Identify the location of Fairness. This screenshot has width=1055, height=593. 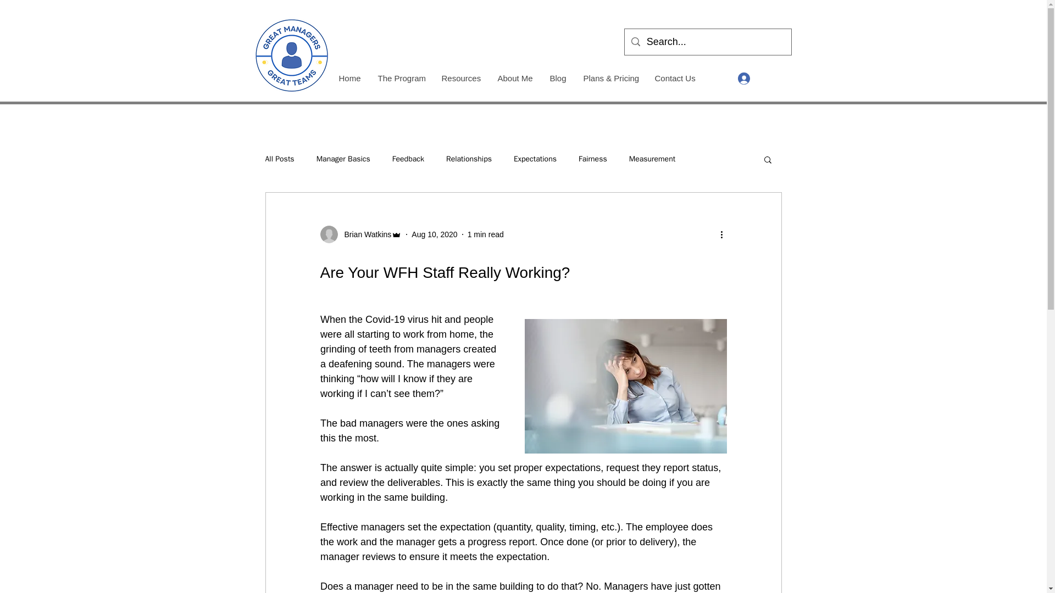
(592, 159).